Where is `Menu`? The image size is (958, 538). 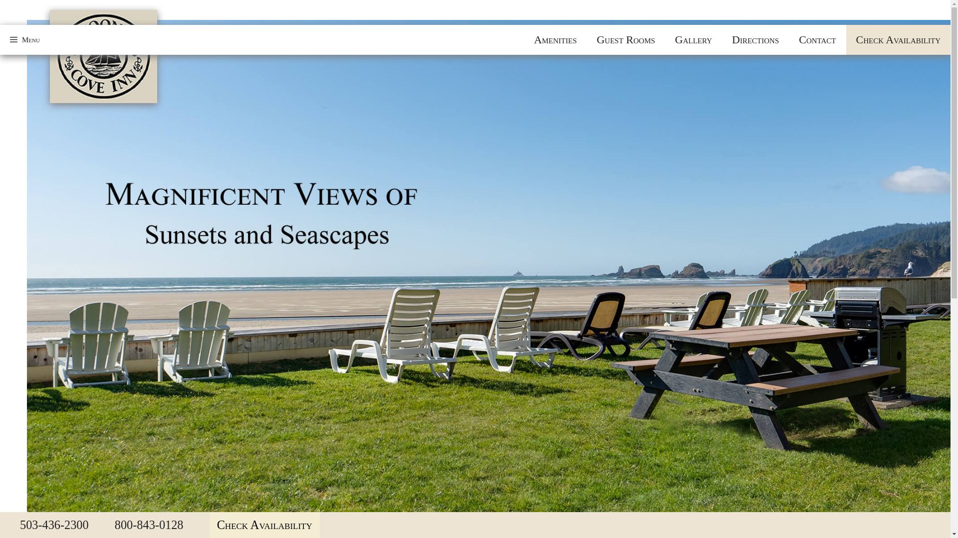
Menu is located at coordinates (25, 40).